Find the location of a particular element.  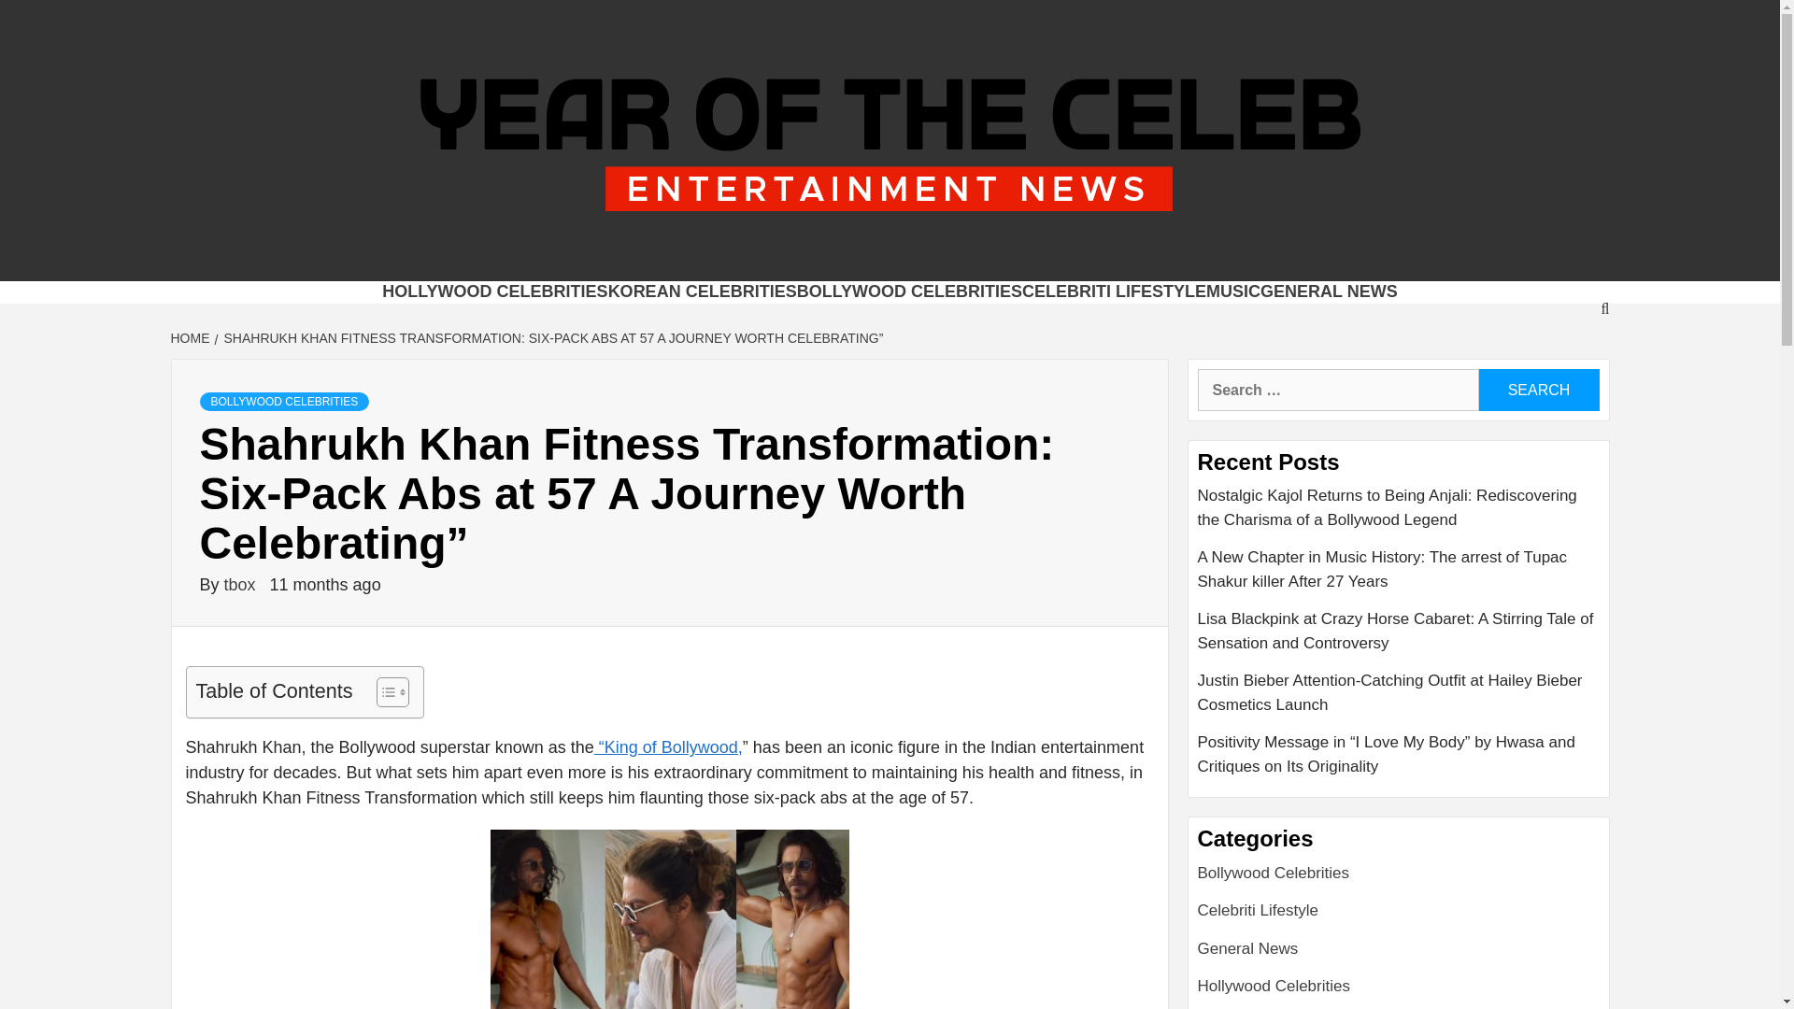

BOLLYWOOD CELEBRITIES is located at coordinates (909, 291).